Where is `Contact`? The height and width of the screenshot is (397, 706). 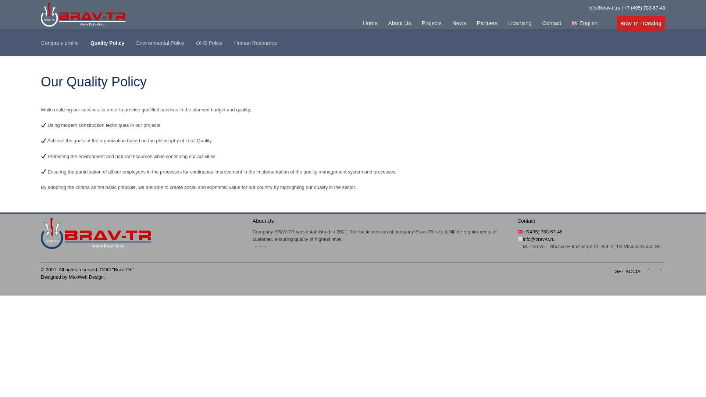 Contact is located at coordinates (552, 23).